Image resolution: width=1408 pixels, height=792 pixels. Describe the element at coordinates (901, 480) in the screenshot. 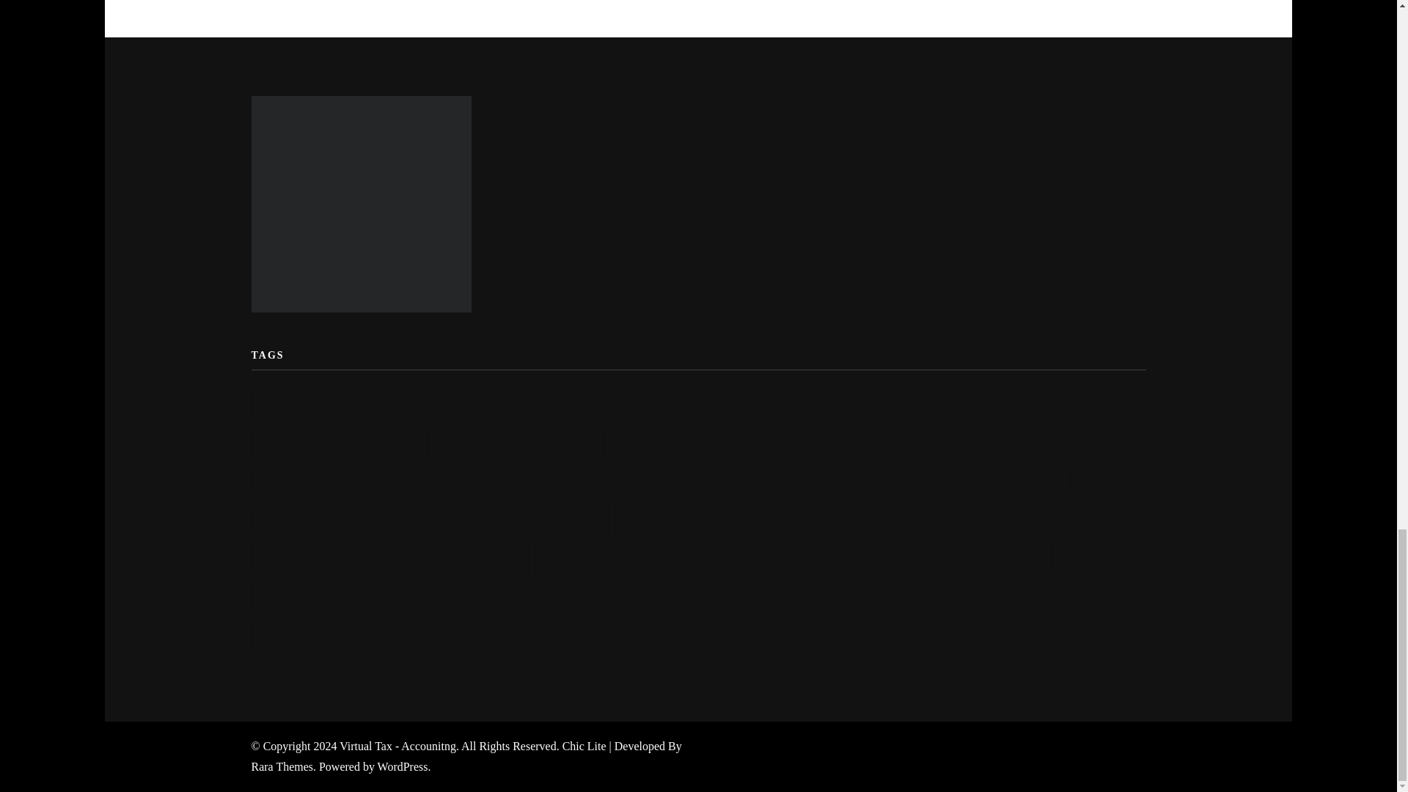

I see `INCOME TAX` at that location.